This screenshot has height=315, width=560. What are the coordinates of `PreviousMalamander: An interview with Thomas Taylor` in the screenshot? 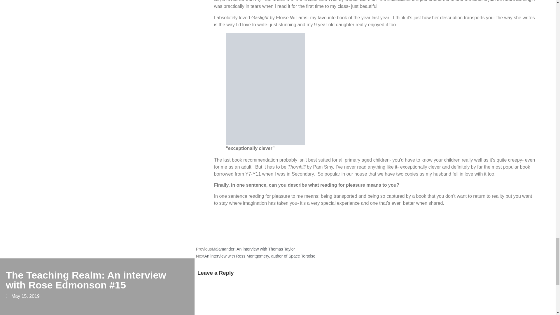 It's located at (246, 249).